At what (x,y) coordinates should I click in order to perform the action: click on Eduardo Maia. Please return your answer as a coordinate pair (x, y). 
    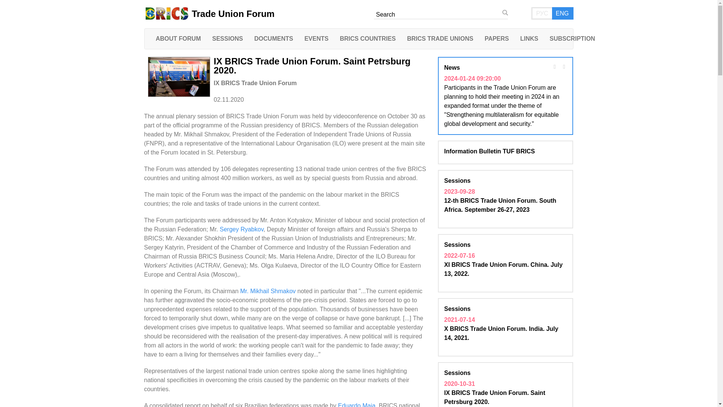
    Looking at the image, I should click on (356, 405).